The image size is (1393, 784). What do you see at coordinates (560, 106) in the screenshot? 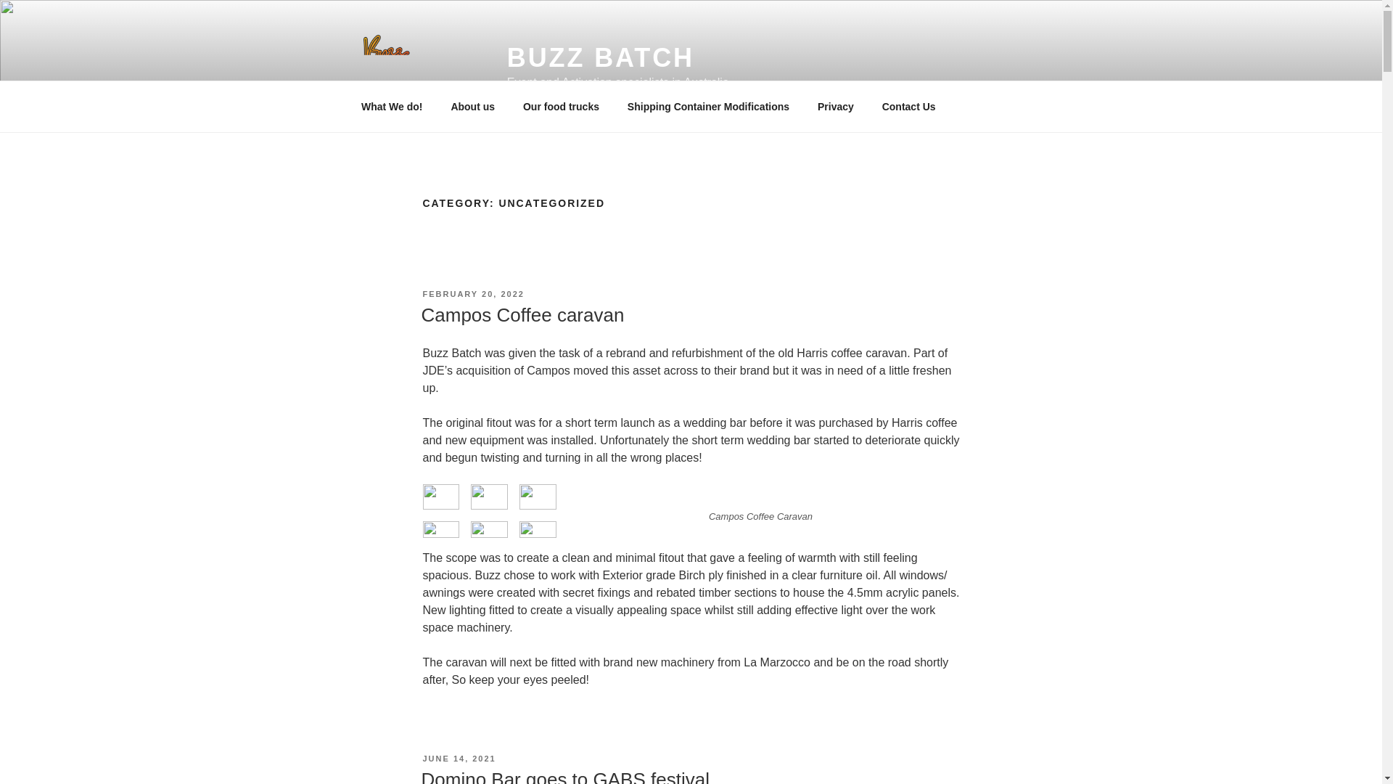
I see `Our food trucks` at bounding box center [560, 106].